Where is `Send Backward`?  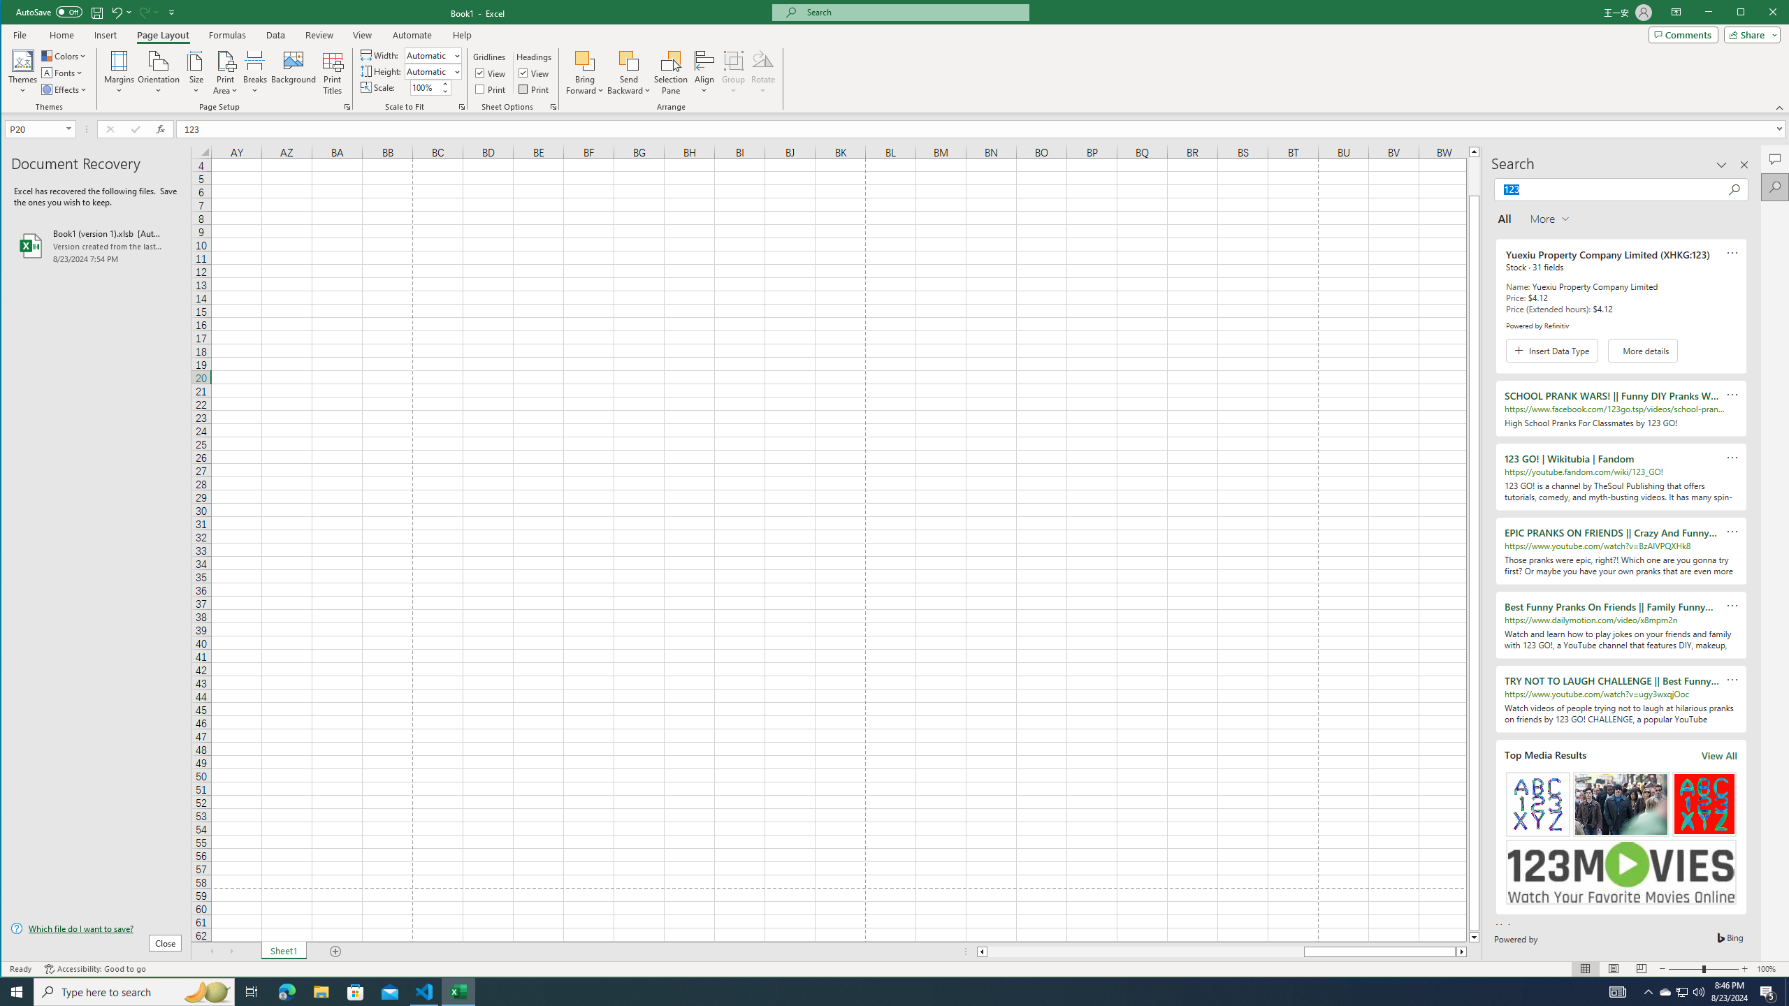
Send Backward is located at coordinates (629, 73).